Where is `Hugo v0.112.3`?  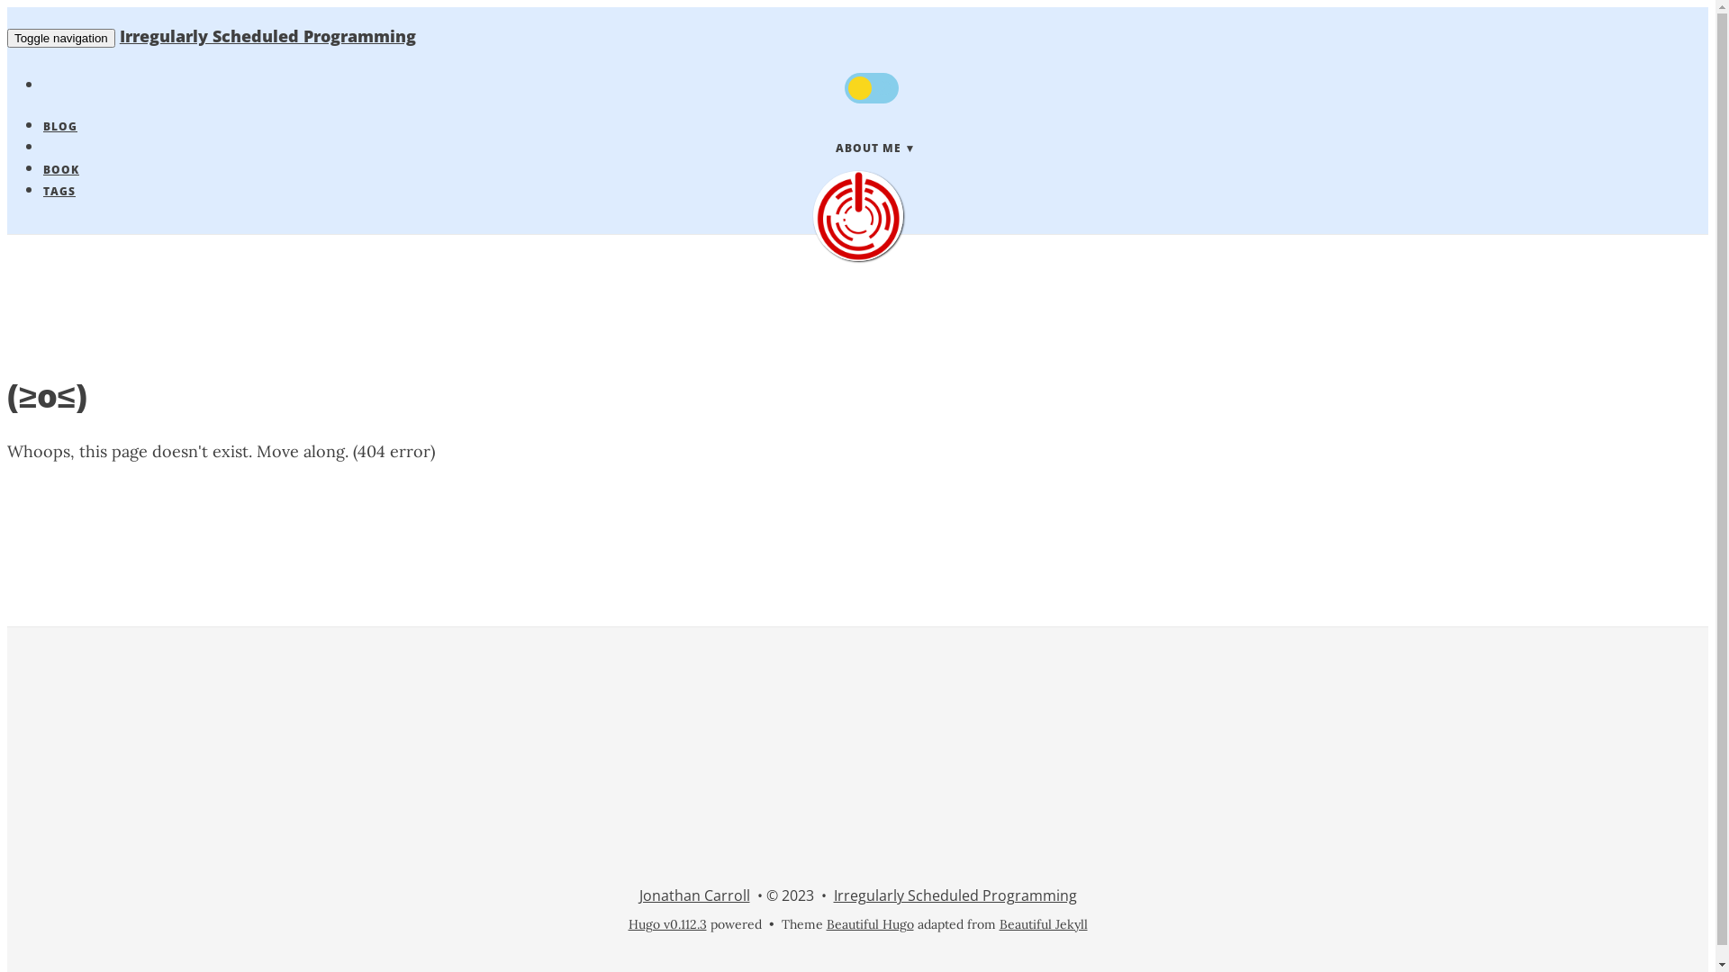 Hugo v0.112.3 is located at coordinates (668, 923).